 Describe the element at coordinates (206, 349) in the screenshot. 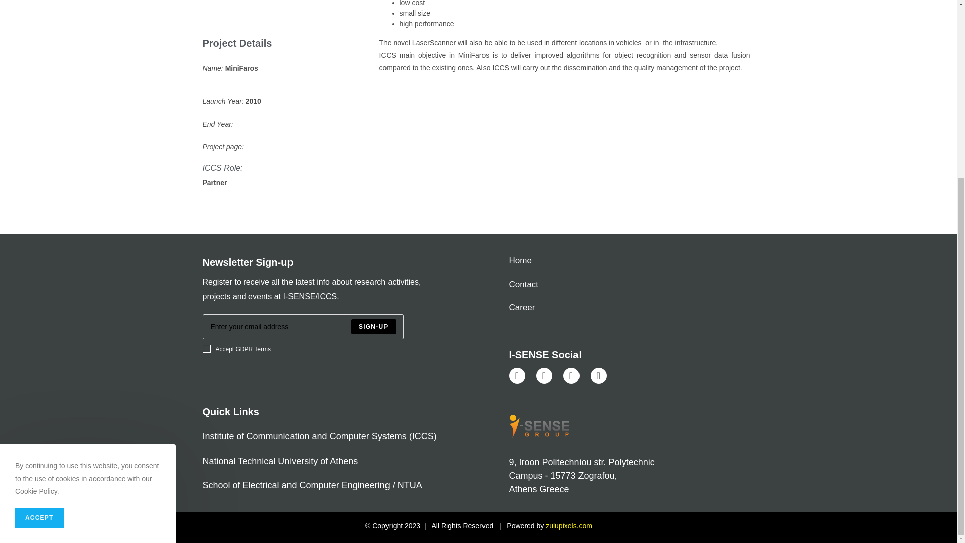

I see `1` at that location.